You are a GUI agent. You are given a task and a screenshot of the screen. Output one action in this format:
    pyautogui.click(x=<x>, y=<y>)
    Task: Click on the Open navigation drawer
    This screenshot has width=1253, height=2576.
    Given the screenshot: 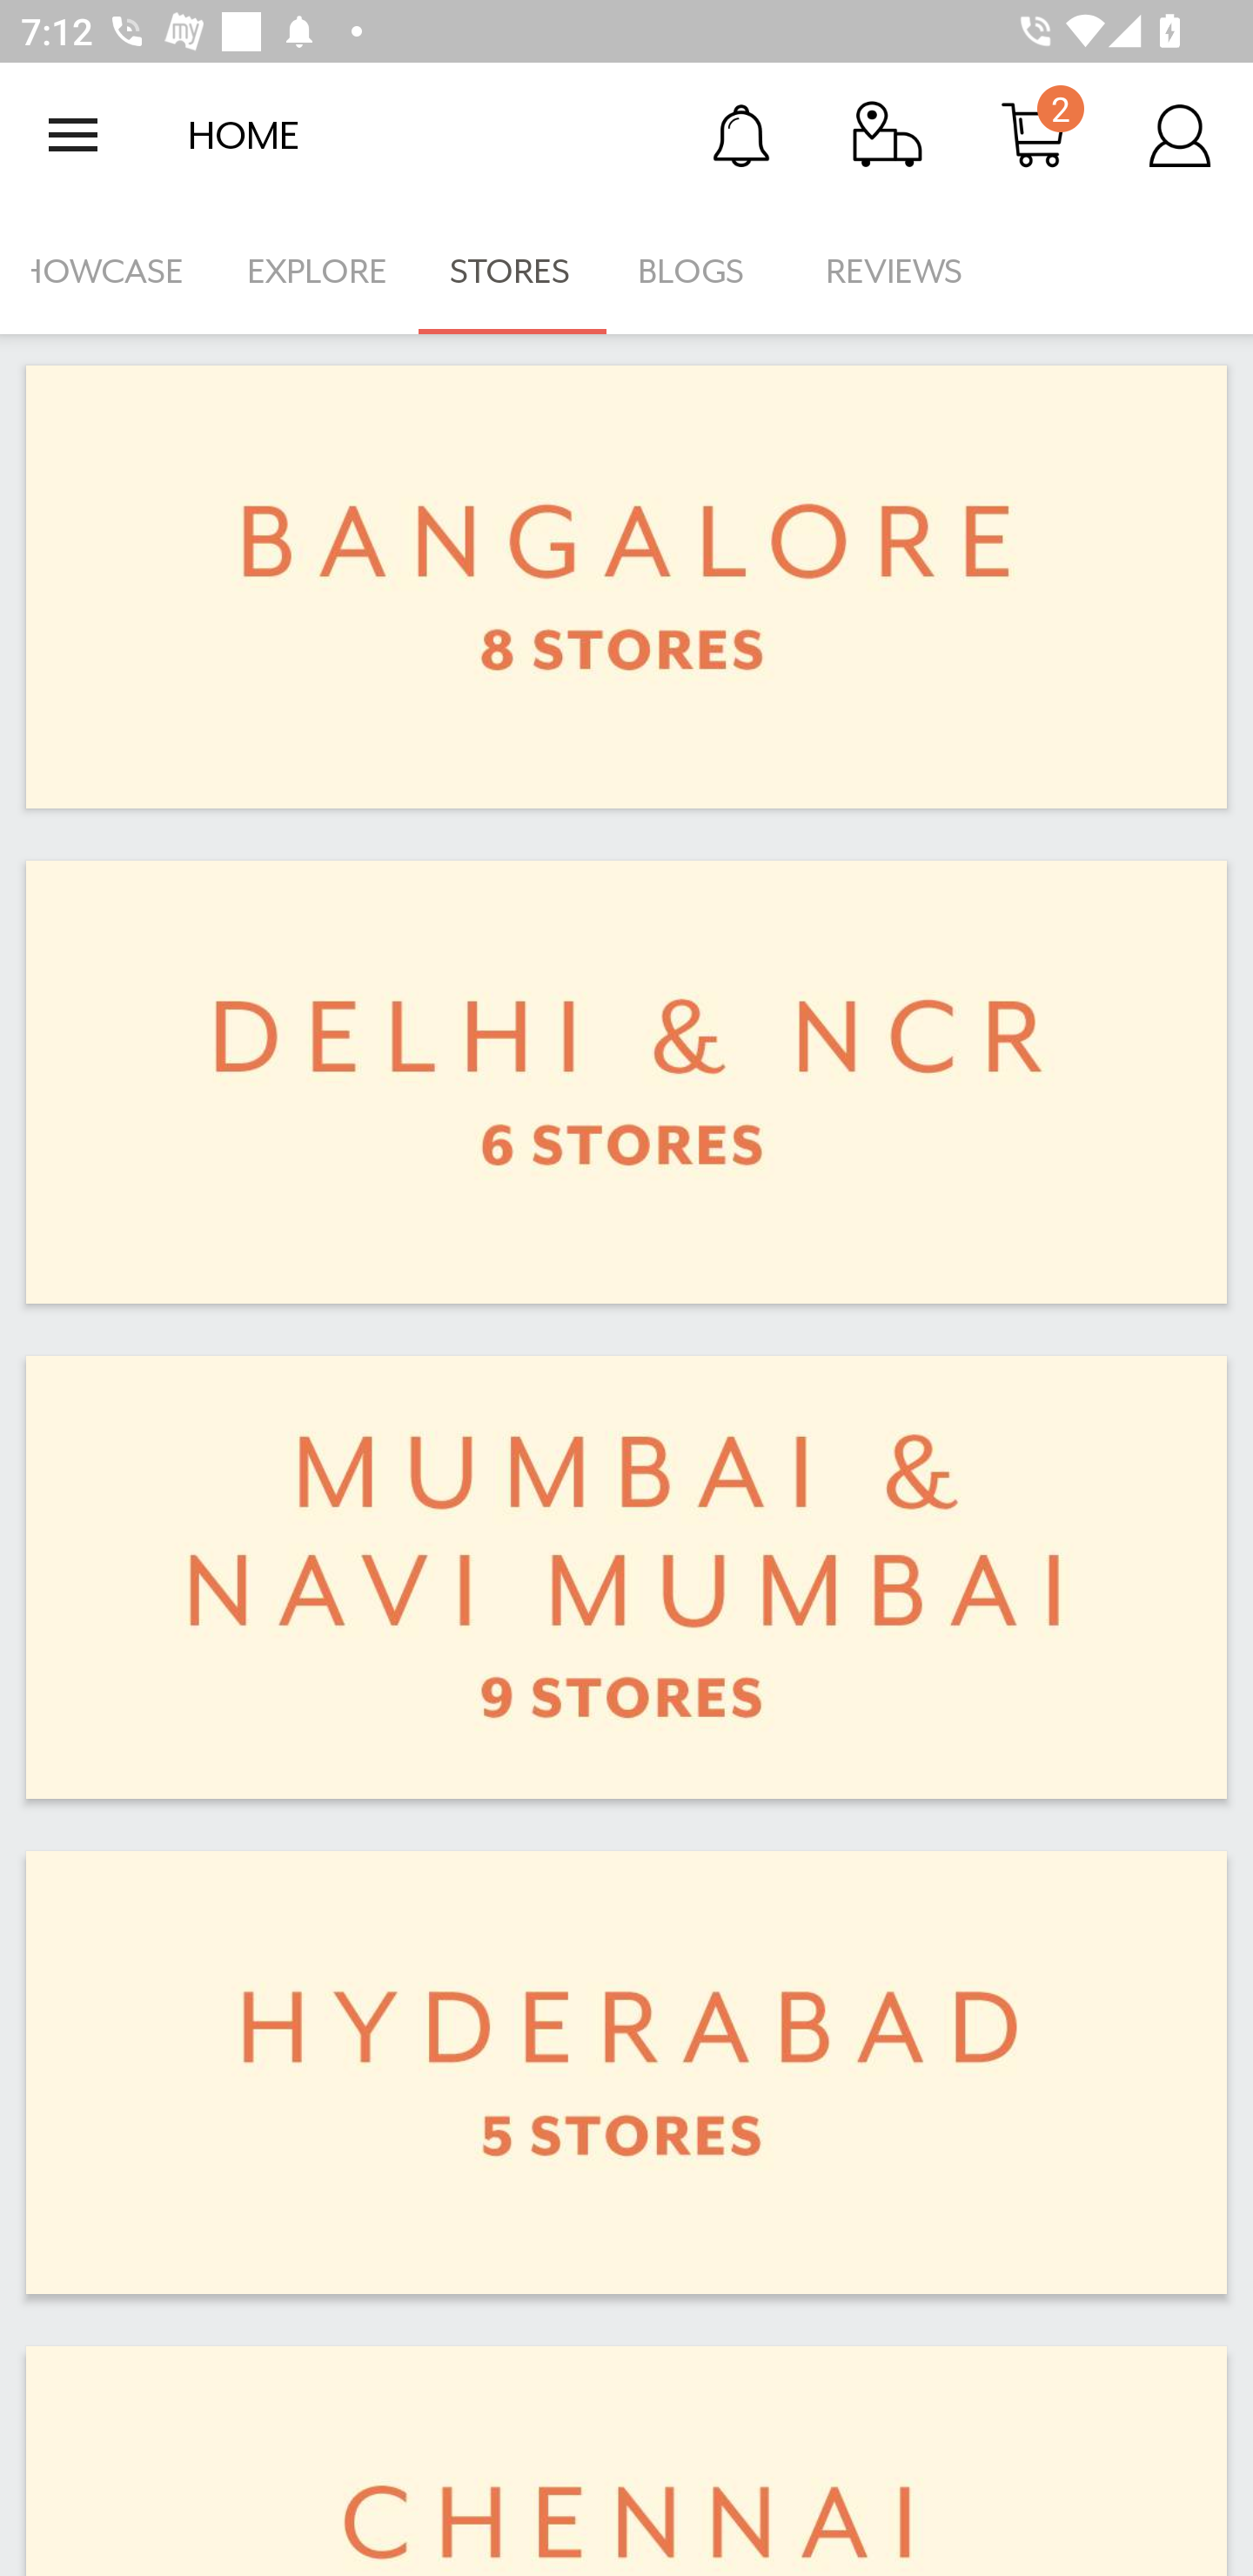 What is the action you would take?
    pyautogui.click(x=73, y=135)
    